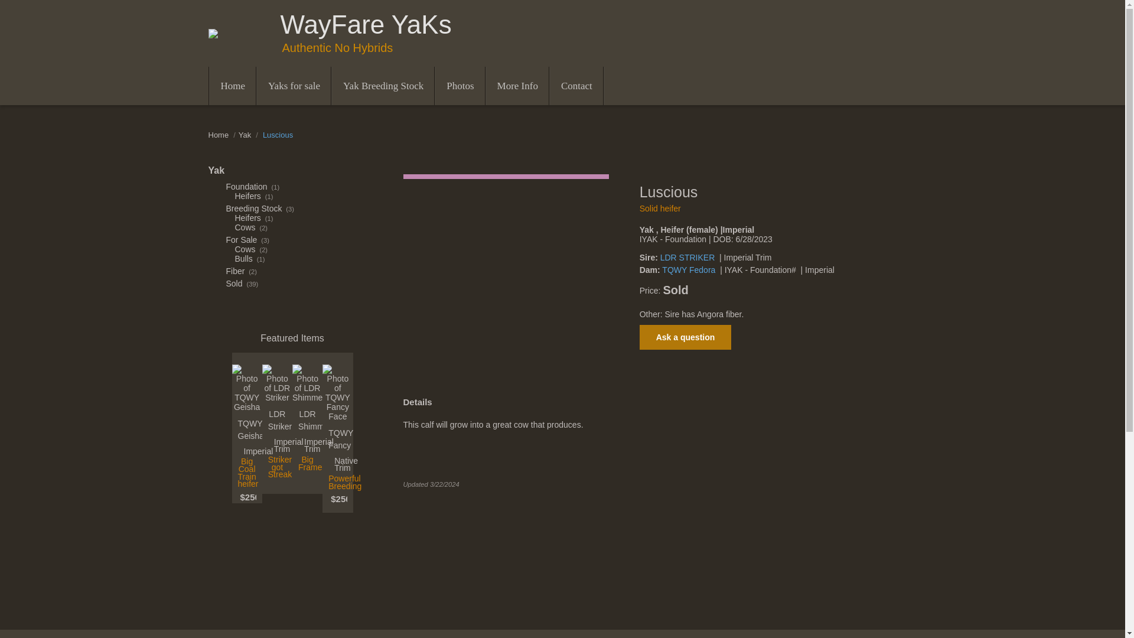 This screenshot has height=638, width=1134. I want to click on LDR STRIKER, so click(687, 257).